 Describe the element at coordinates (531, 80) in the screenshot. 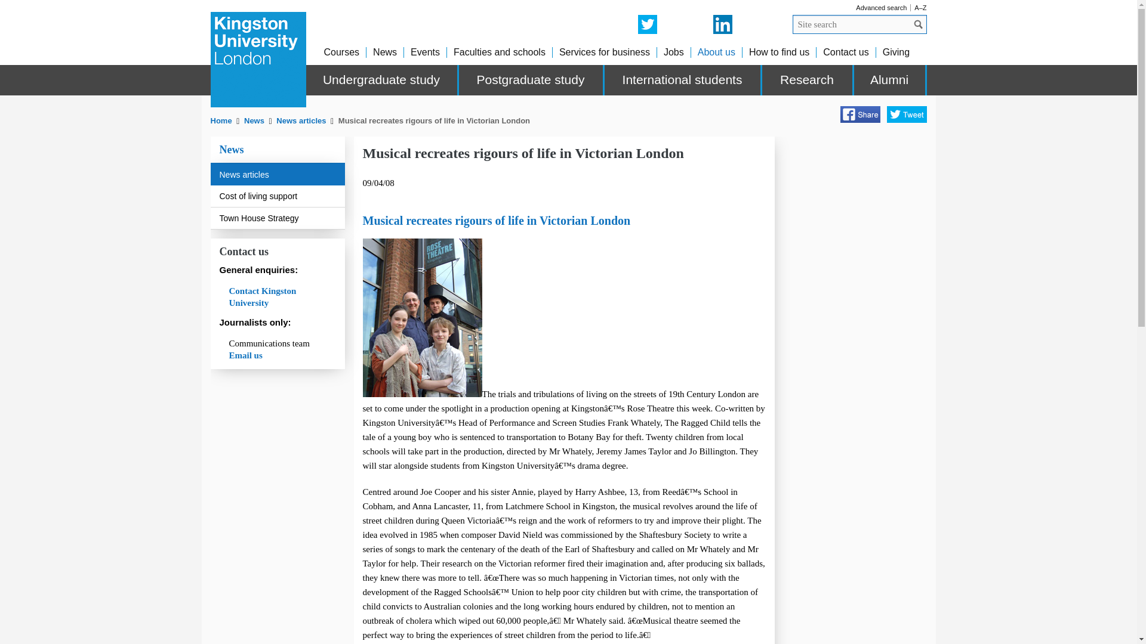

I see `Postgraduate study` at that location.